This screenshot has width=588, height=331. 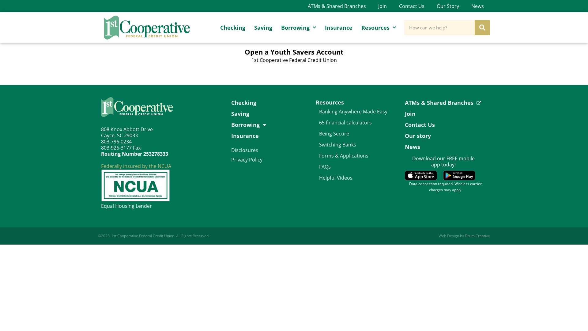 What do you see at coordinates (445, 147) in the screenshot?
I see `News` at bounding box center [445, 147].